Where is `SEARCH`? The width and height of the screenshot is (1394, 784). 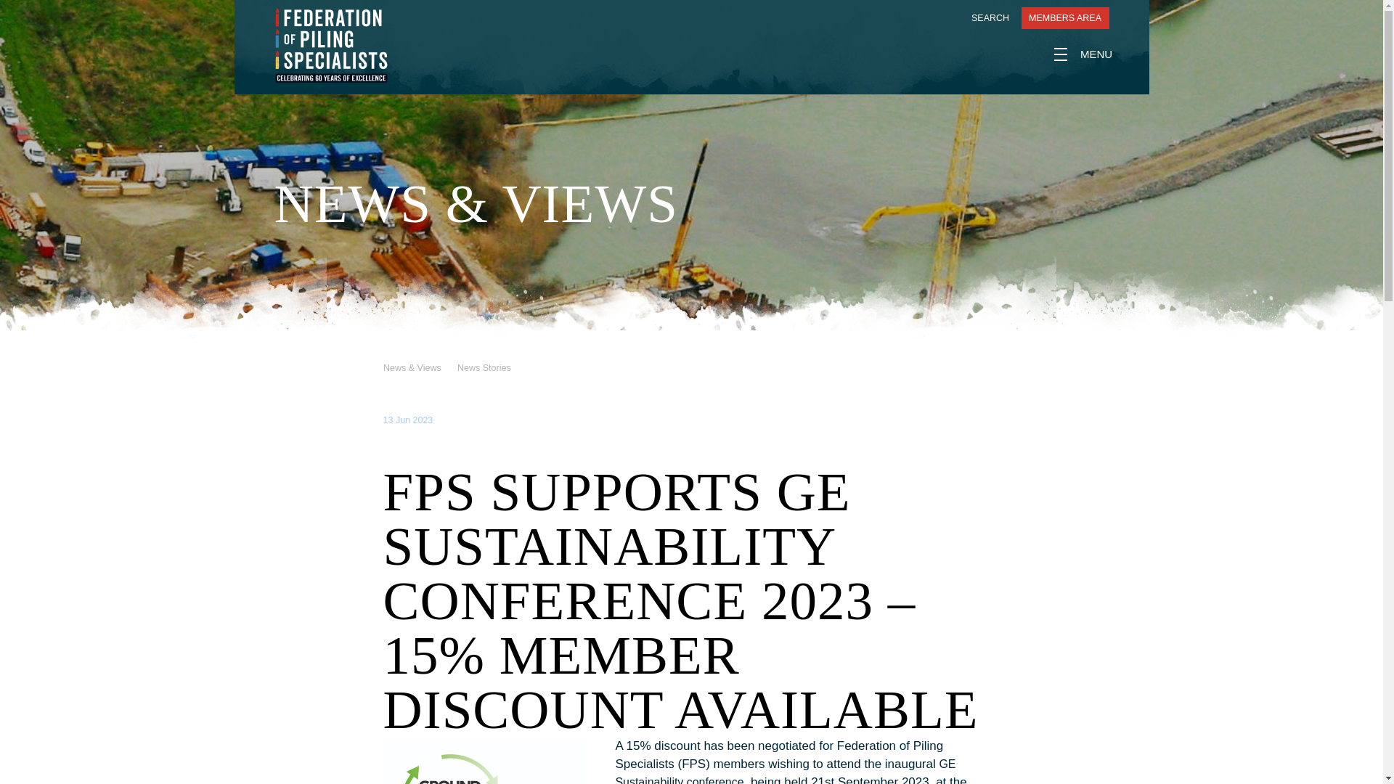 SEARCH is located at coordinates (981, 17).